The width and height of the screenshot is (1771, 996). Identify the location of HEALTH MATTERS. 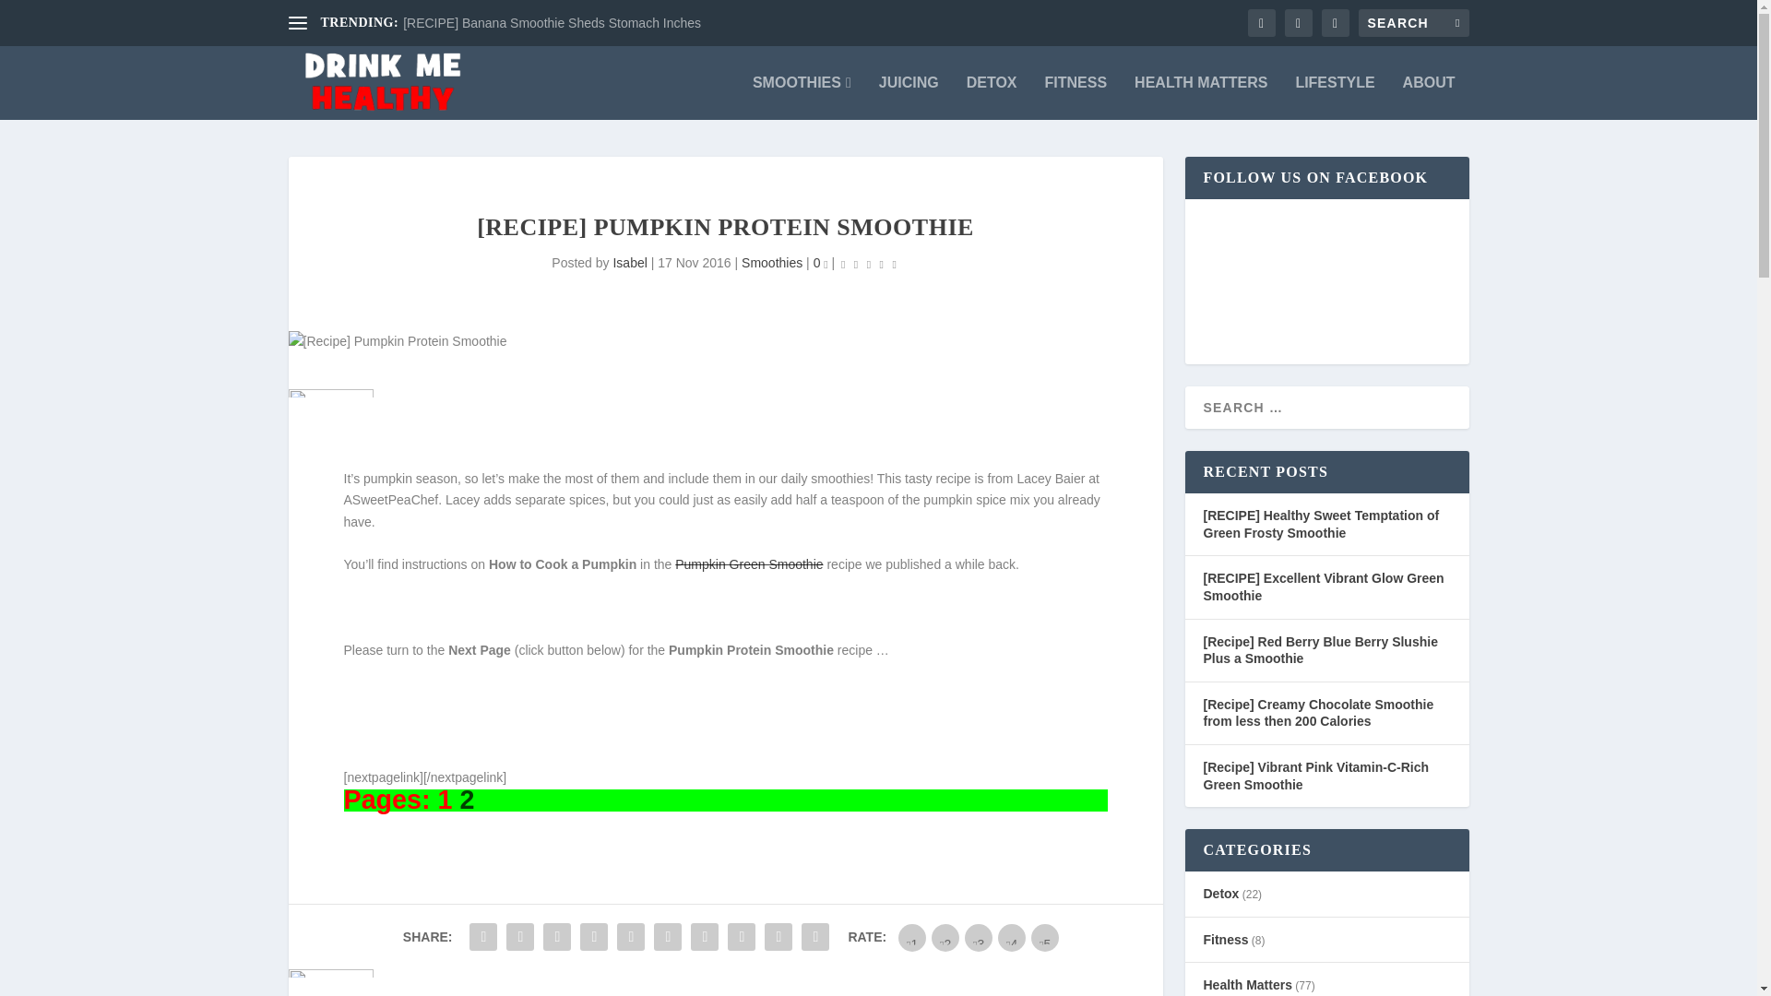
(1201, 98).